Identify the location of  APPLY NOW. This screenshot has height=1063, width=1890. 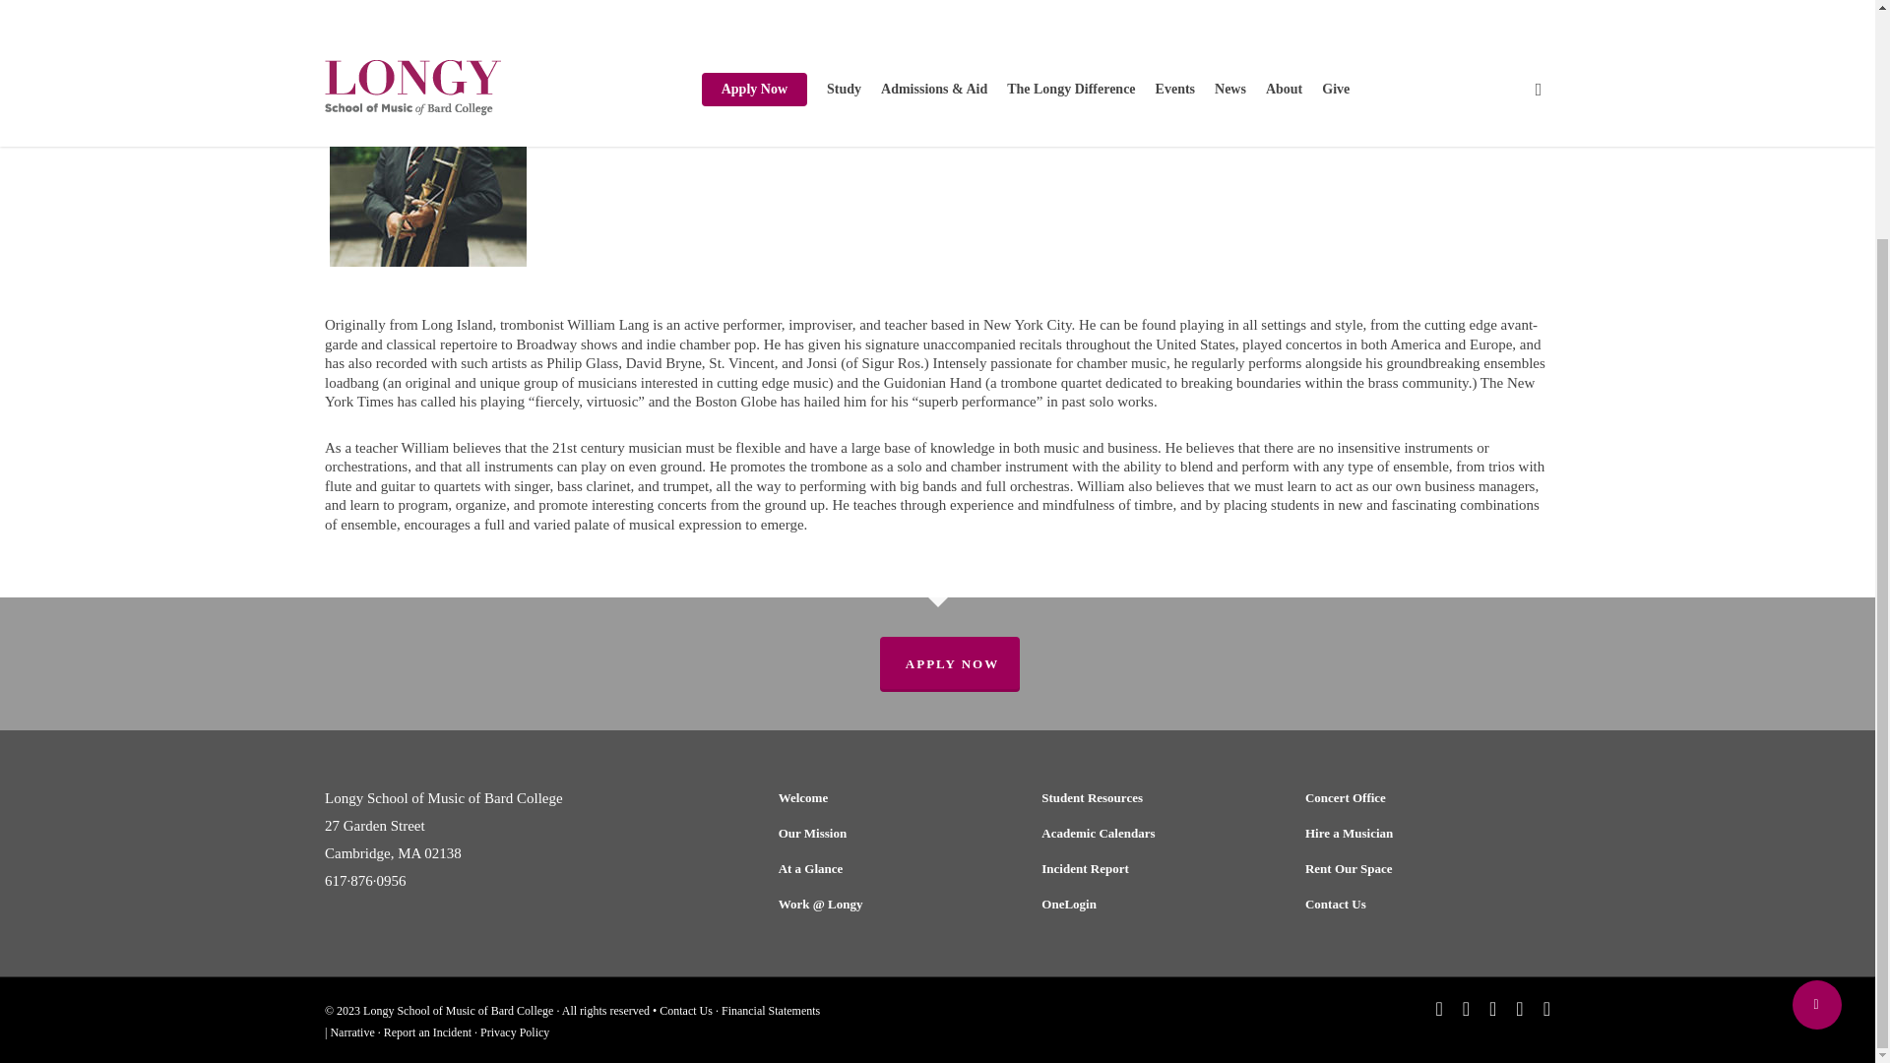
(950, 663).